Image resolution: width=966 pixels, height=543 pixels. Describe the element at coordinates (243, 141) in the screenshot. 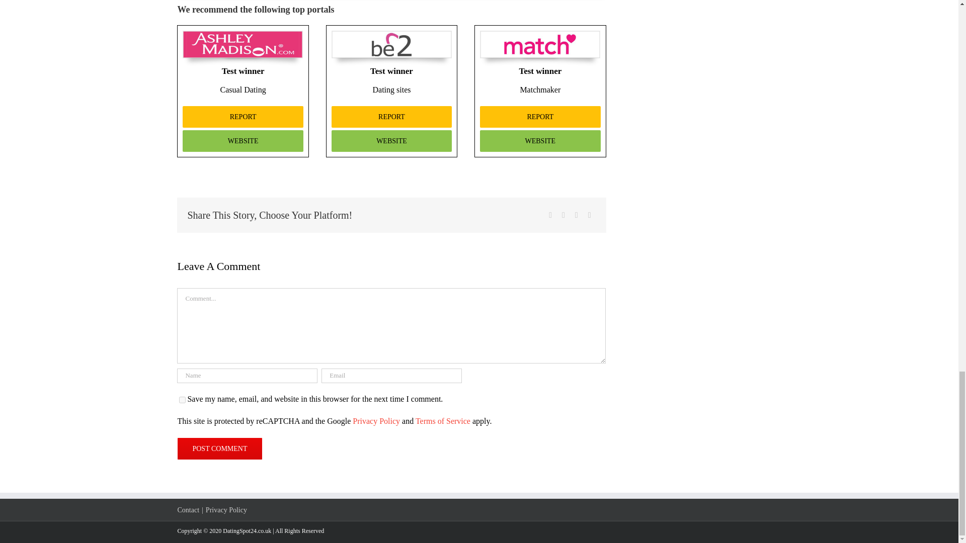

I see `Website` at that location.